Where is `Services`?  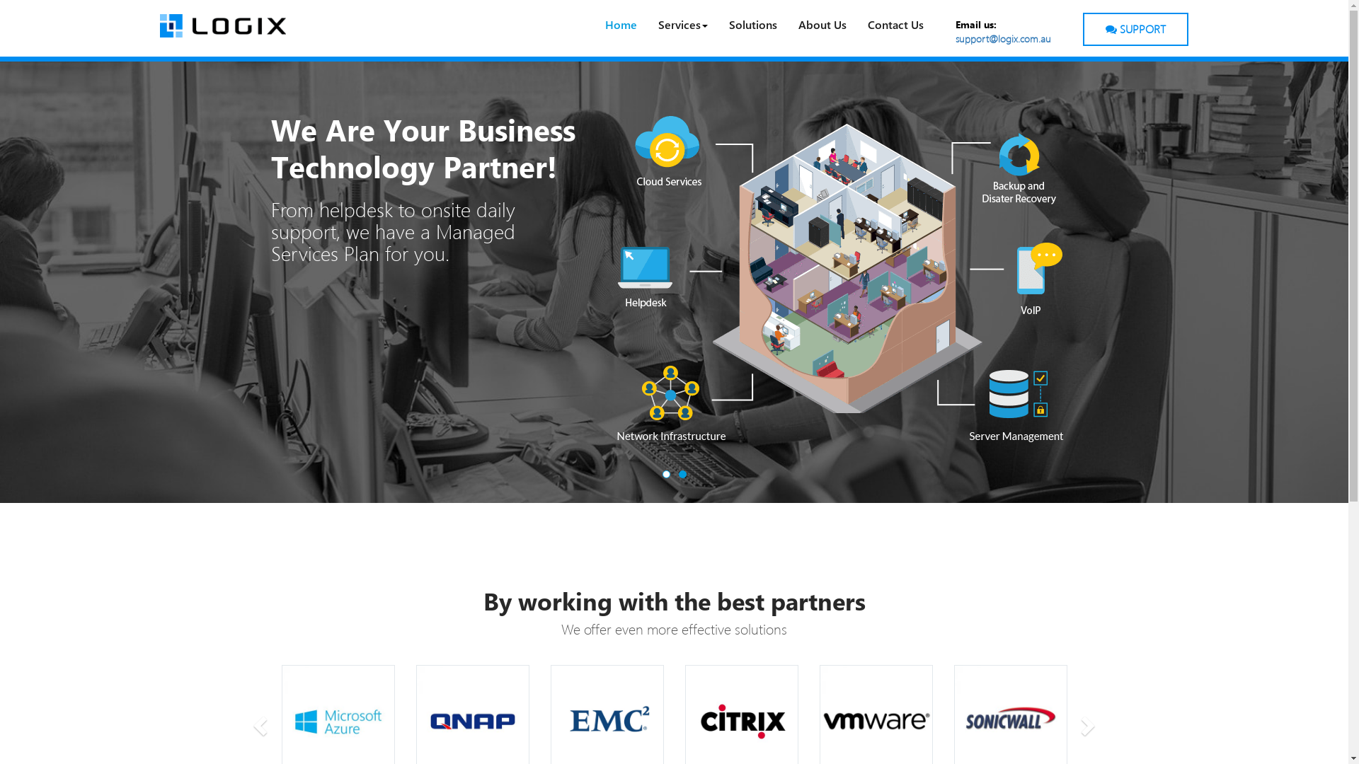
Services is located at coordinates (683, 25).